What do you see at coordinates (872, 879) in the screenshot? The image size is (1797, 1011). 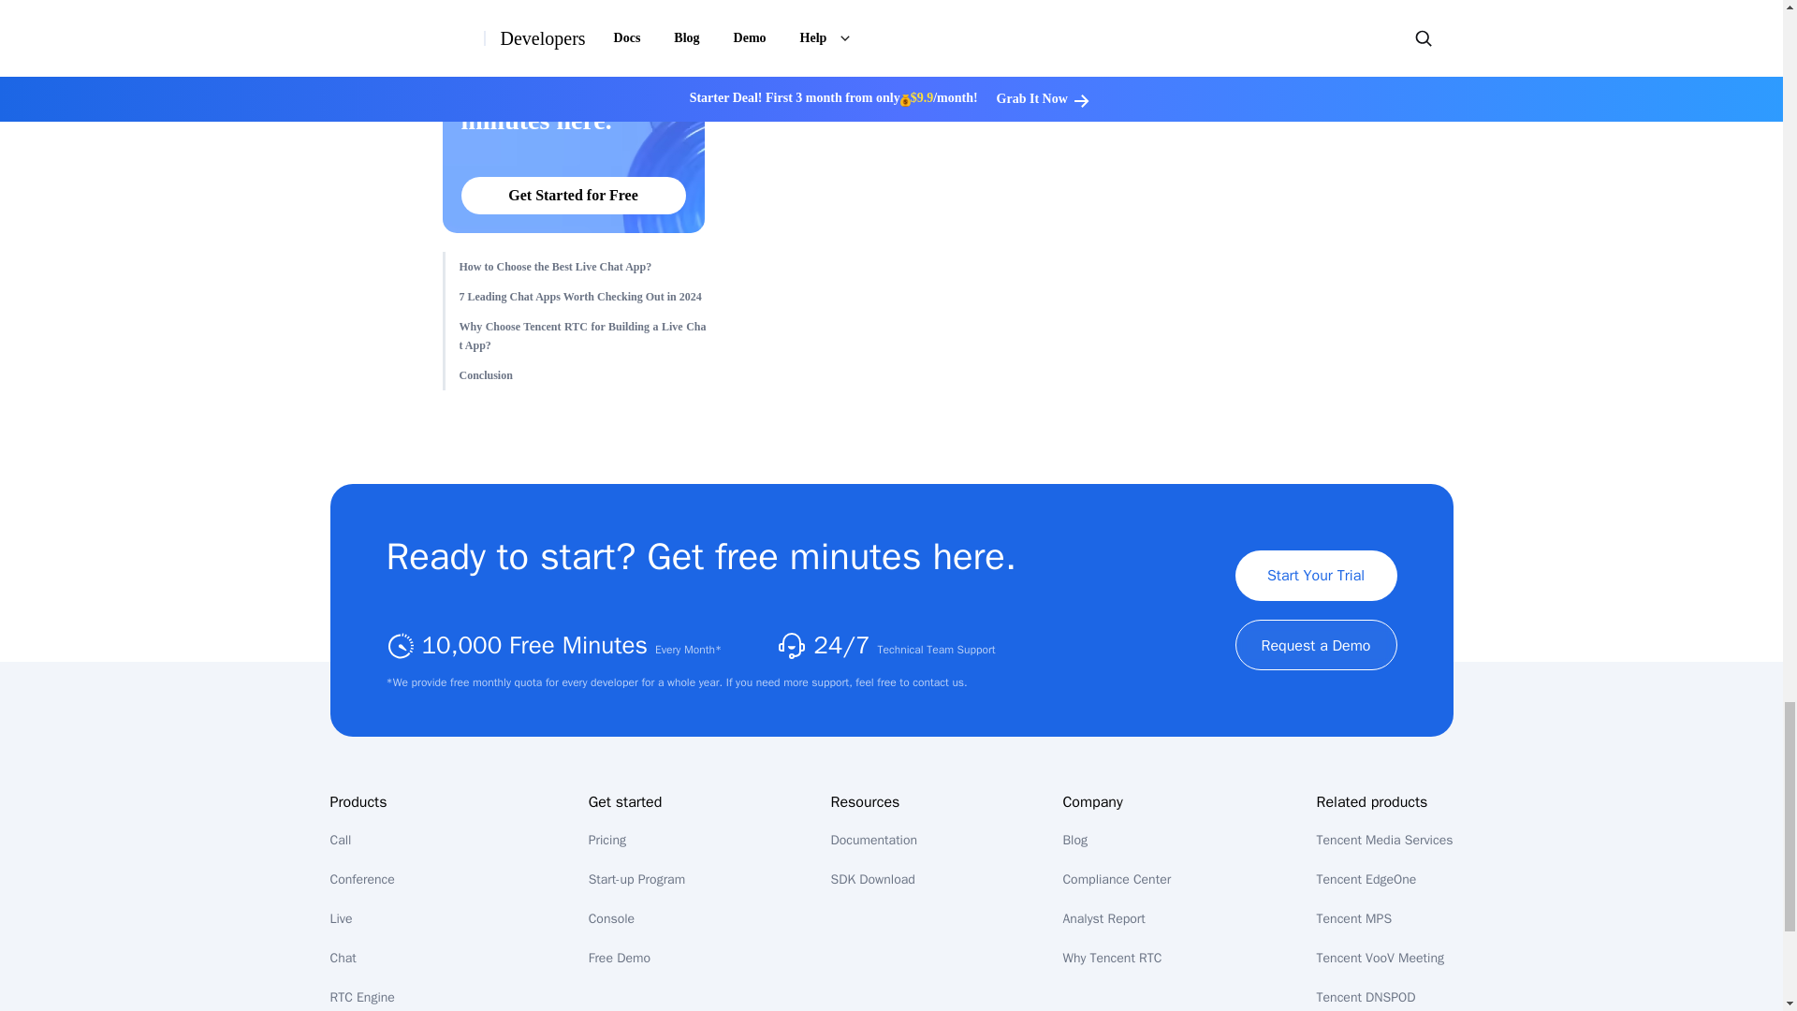 I see `SDK Download` at bounding box center [872, 879].